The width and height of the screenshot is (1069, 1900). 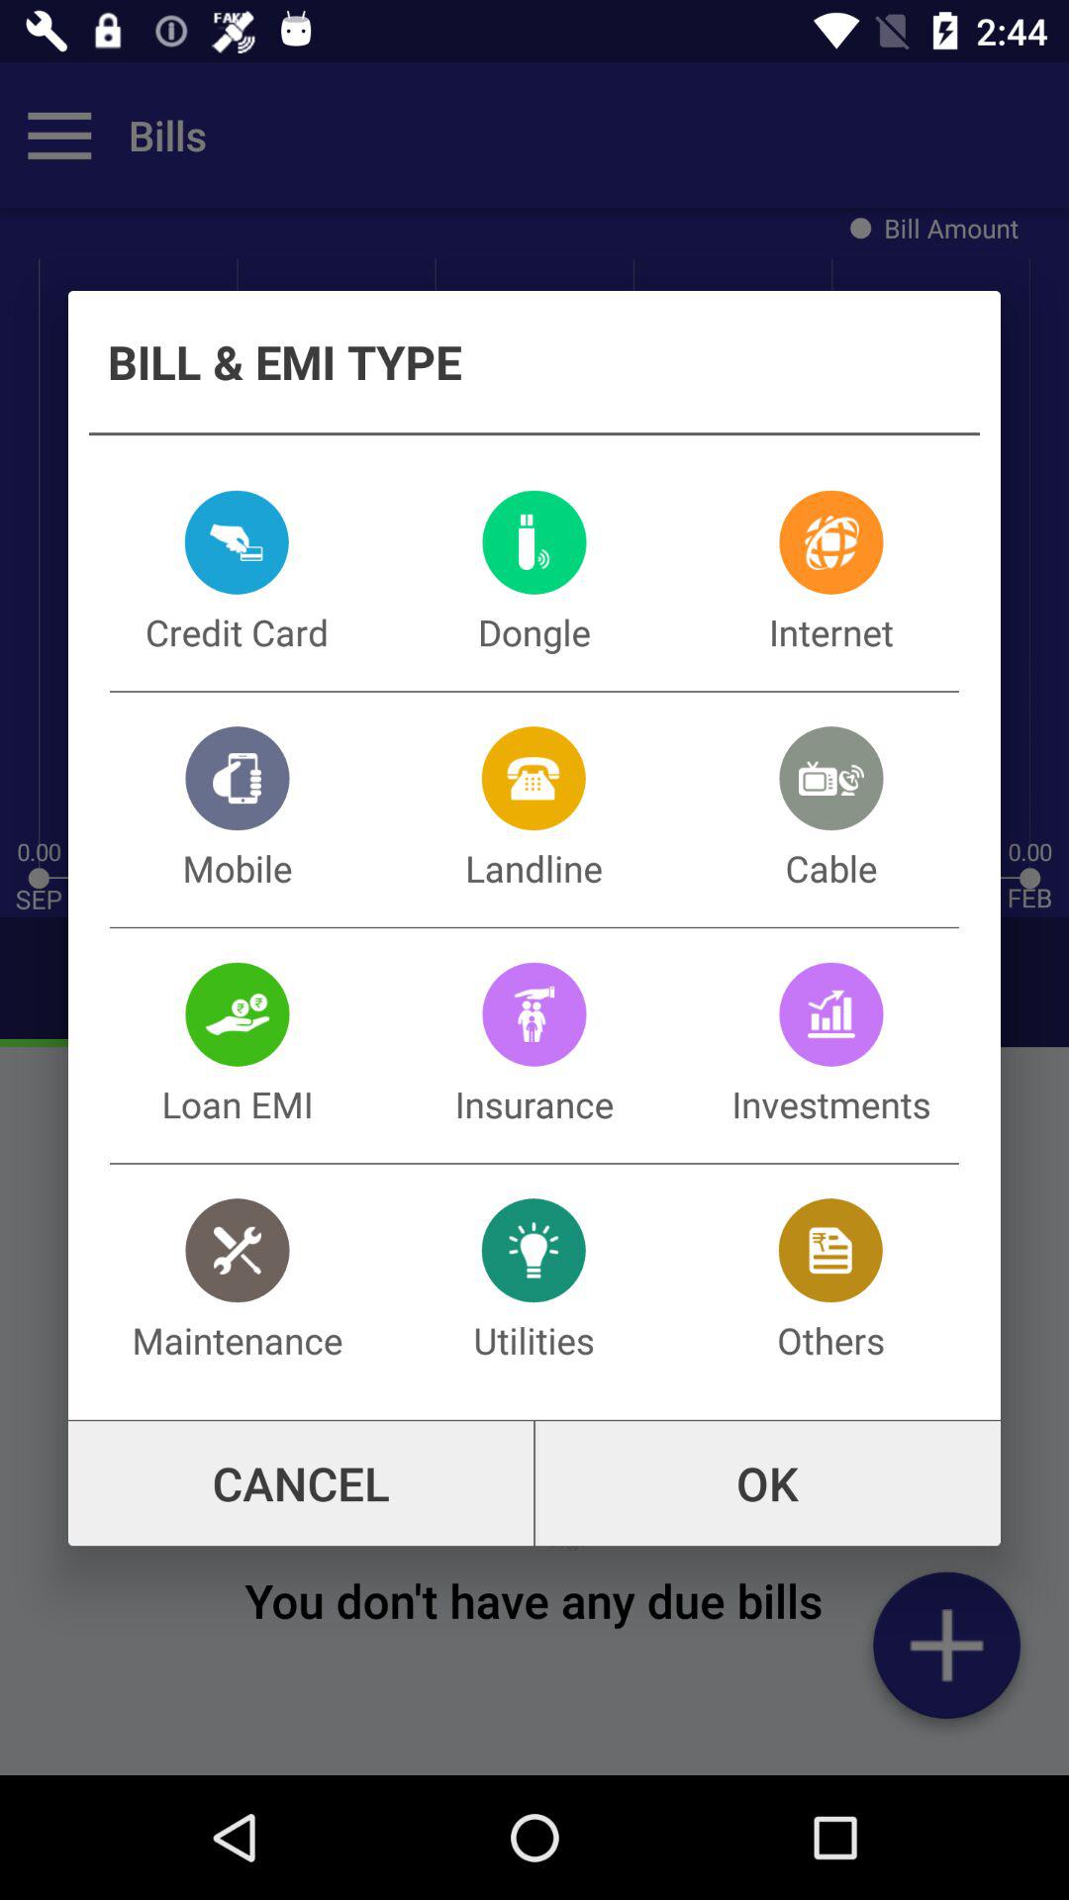 What do you see at coordinates (767, 1483) in the screenshot?
I see `tap ok icon` at bounding box center [767, 1483].